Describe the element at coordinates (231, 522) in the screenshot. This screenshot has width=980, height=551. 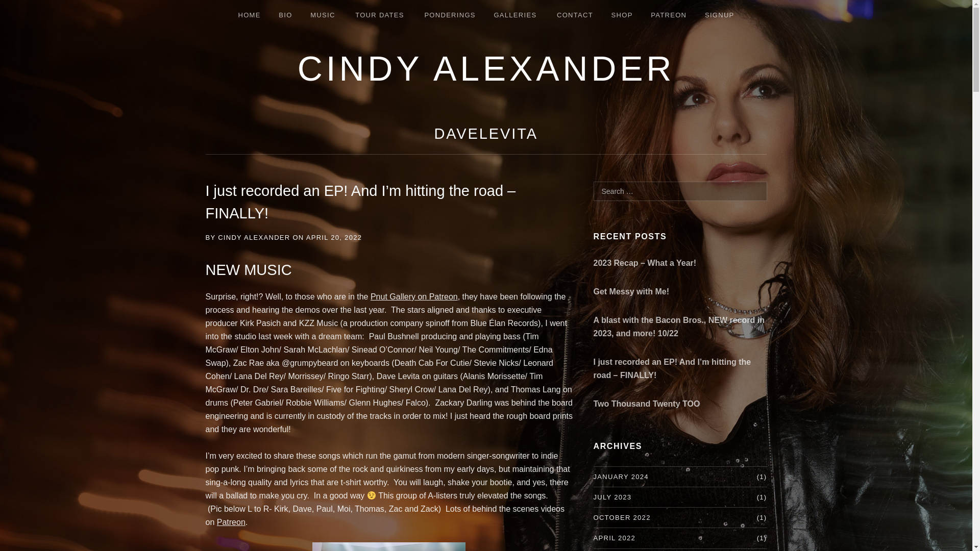
I see `Patreon` at that location.